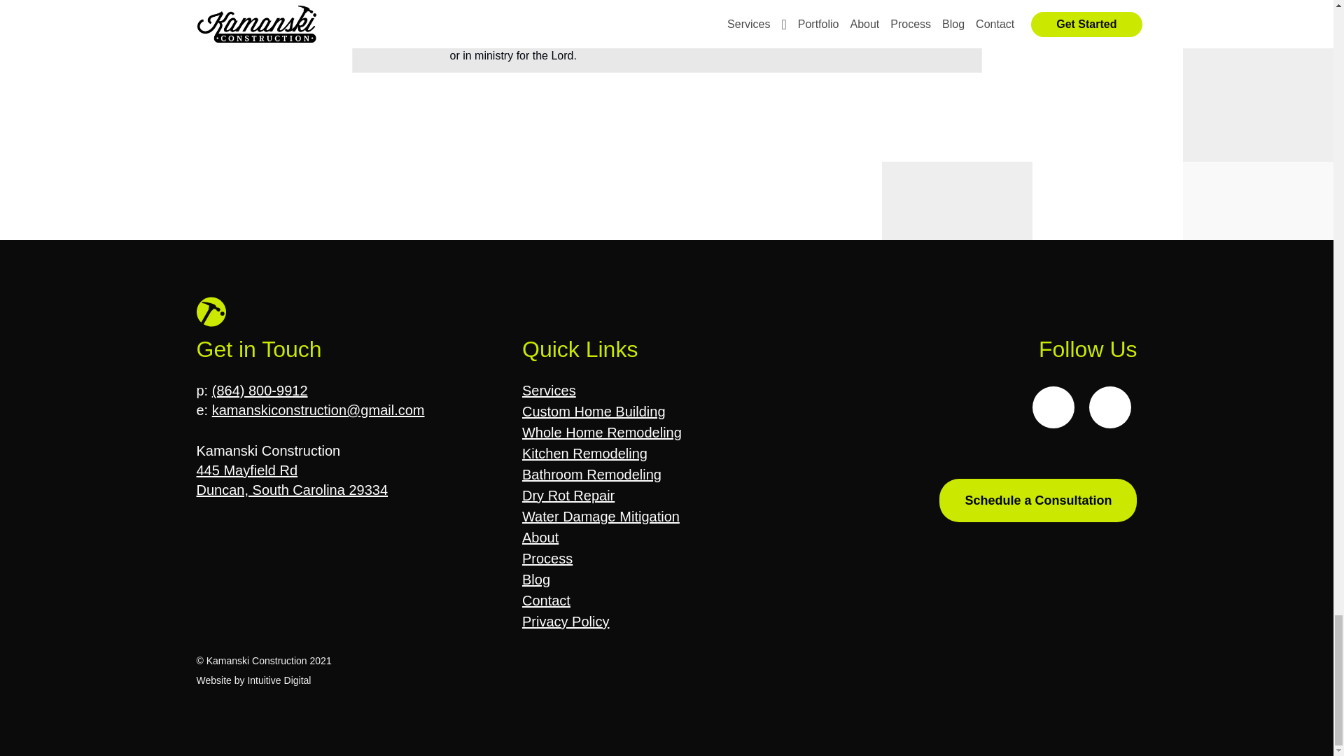 This screenshot has height=756, width=1344. Describe the element at coordinates (549, 391) in the screenshot. I see `Services` at that location.